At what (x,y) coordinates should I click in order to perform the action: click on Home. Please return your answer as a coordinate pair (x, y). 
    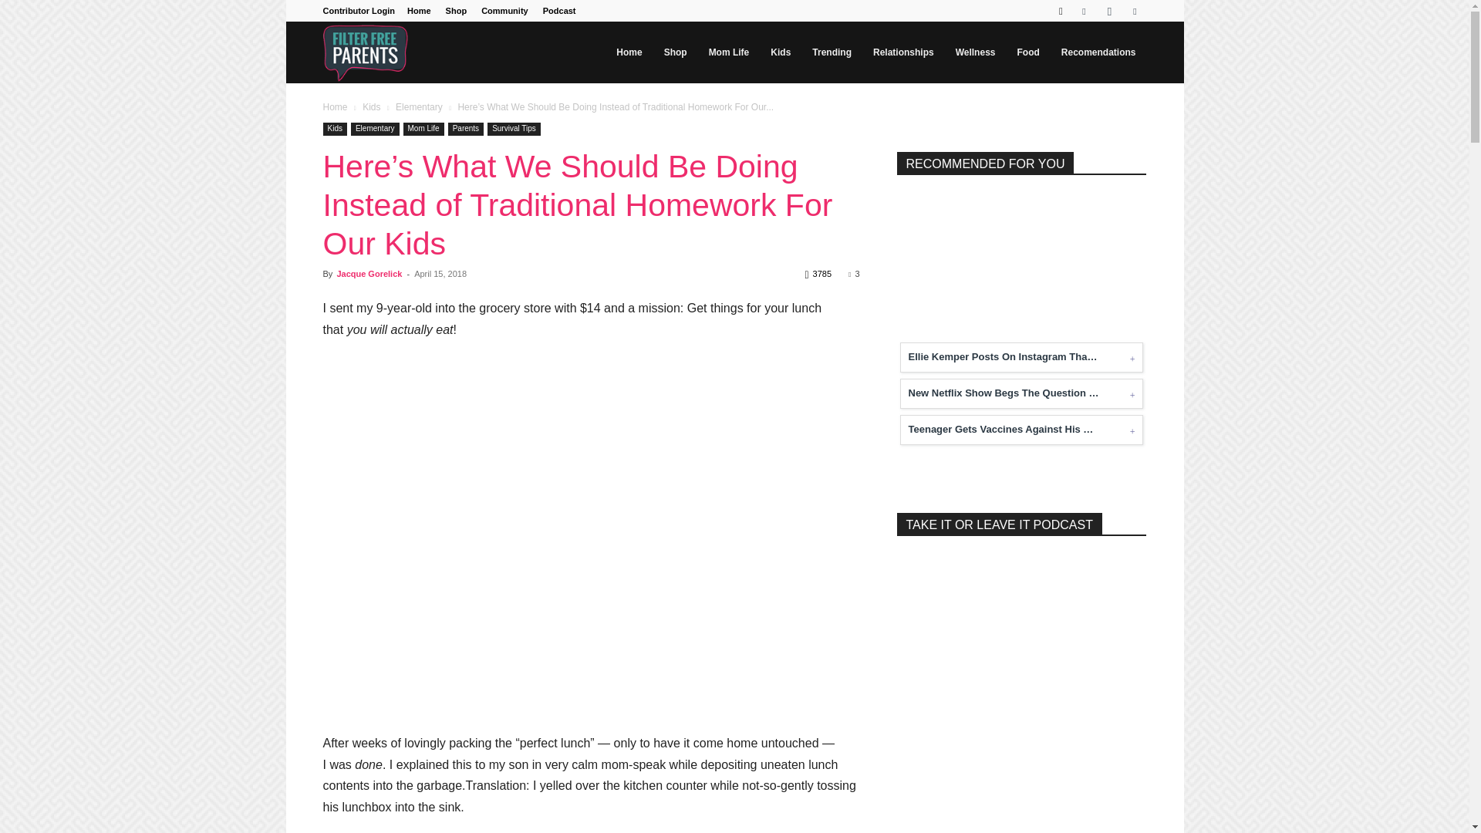
    Looking at the image, I should click on (419, 11).